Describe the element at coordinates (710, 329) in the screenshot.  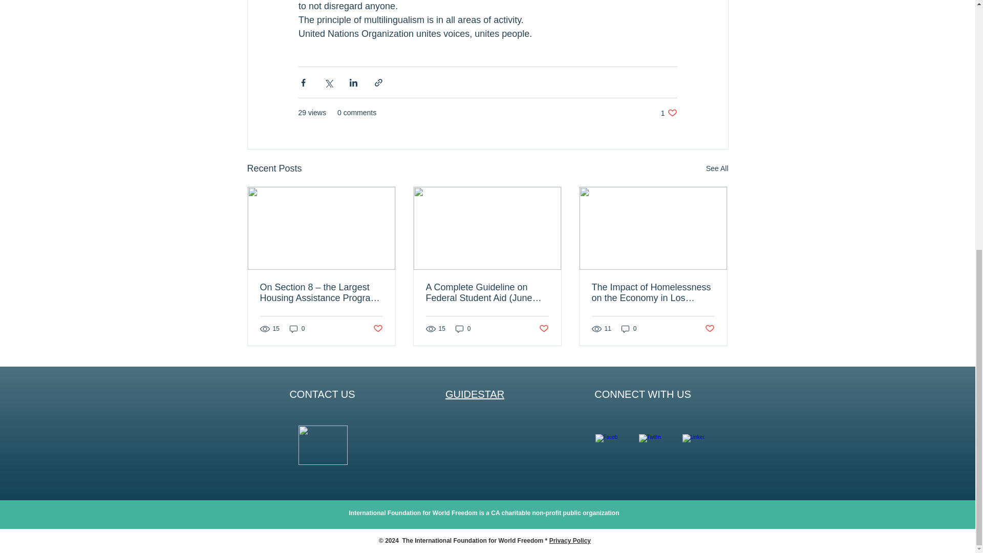
I see `Post not marked as liked` at that location.